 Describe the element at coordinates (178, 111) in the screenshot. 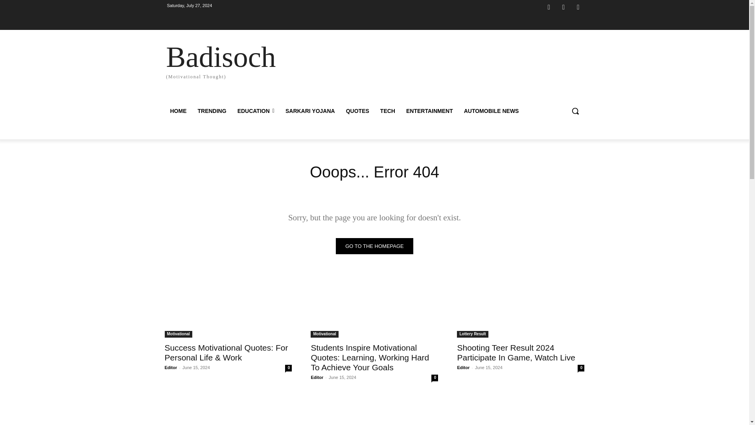

I see `HOME` at that location.